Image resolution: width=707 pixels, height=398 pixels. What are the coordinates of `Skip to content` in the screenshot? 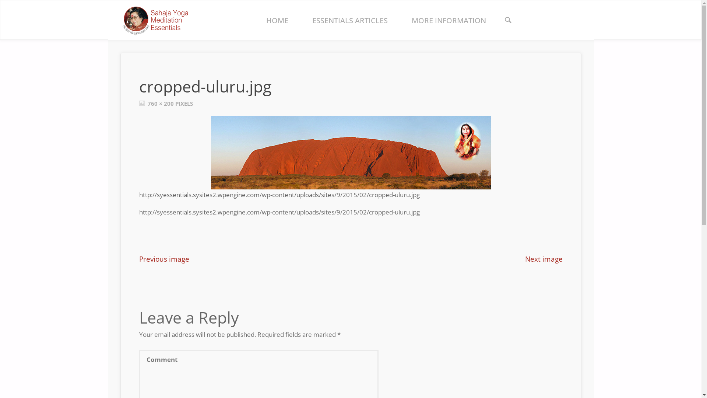 It's located at (264, 33).